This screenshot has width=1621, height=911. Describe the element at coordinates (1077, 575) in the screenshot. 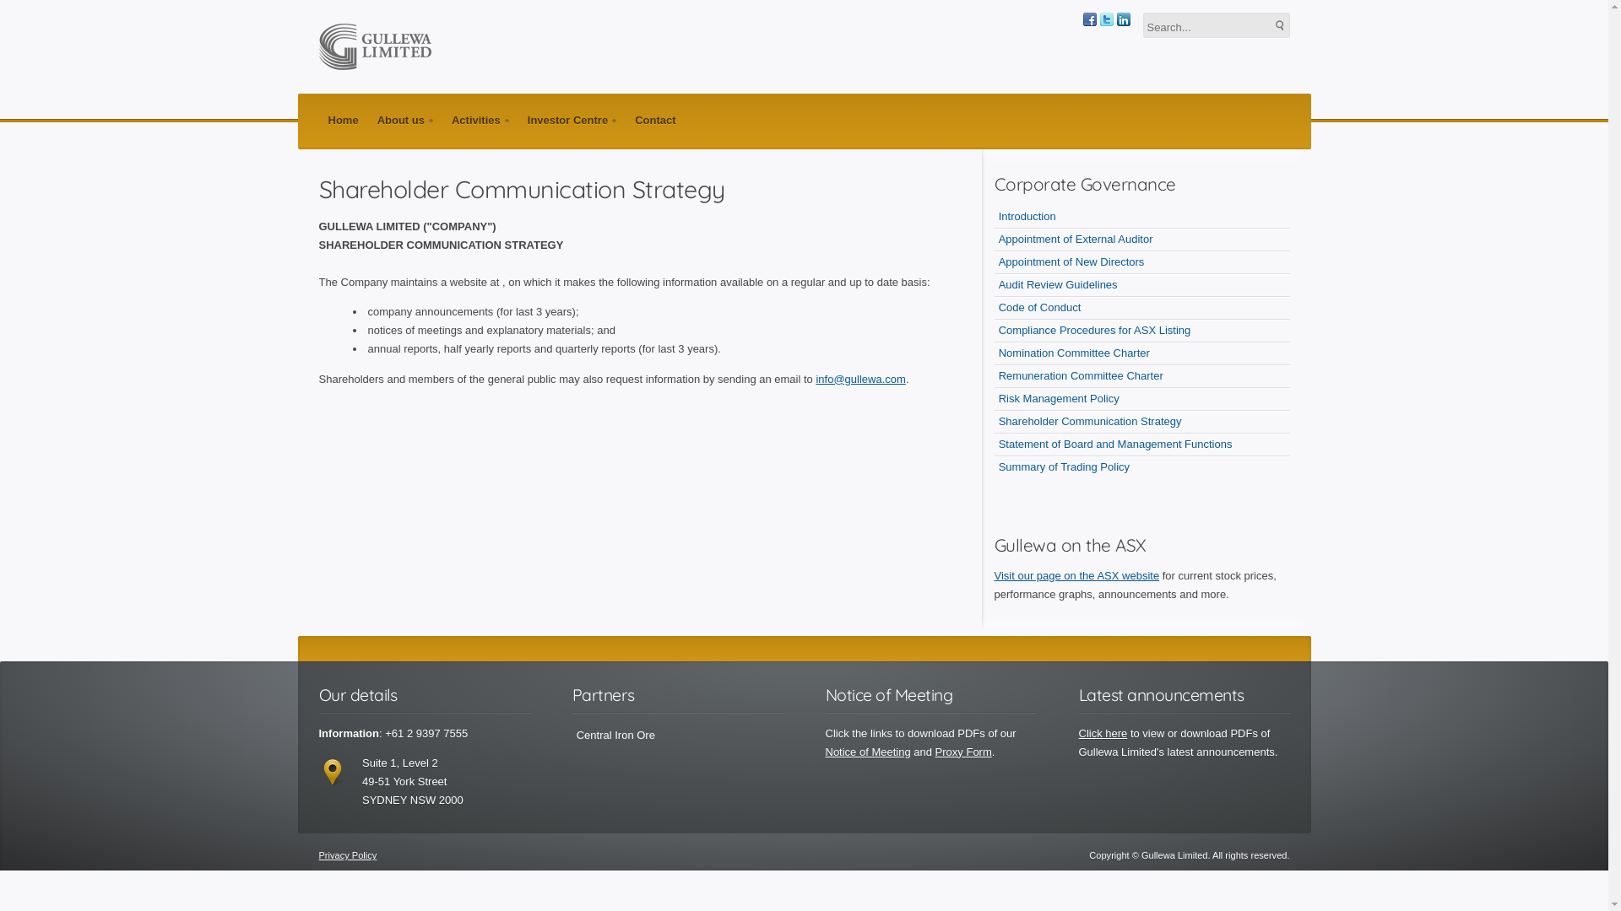

I see `Visit our page on the ASX website` at that location.